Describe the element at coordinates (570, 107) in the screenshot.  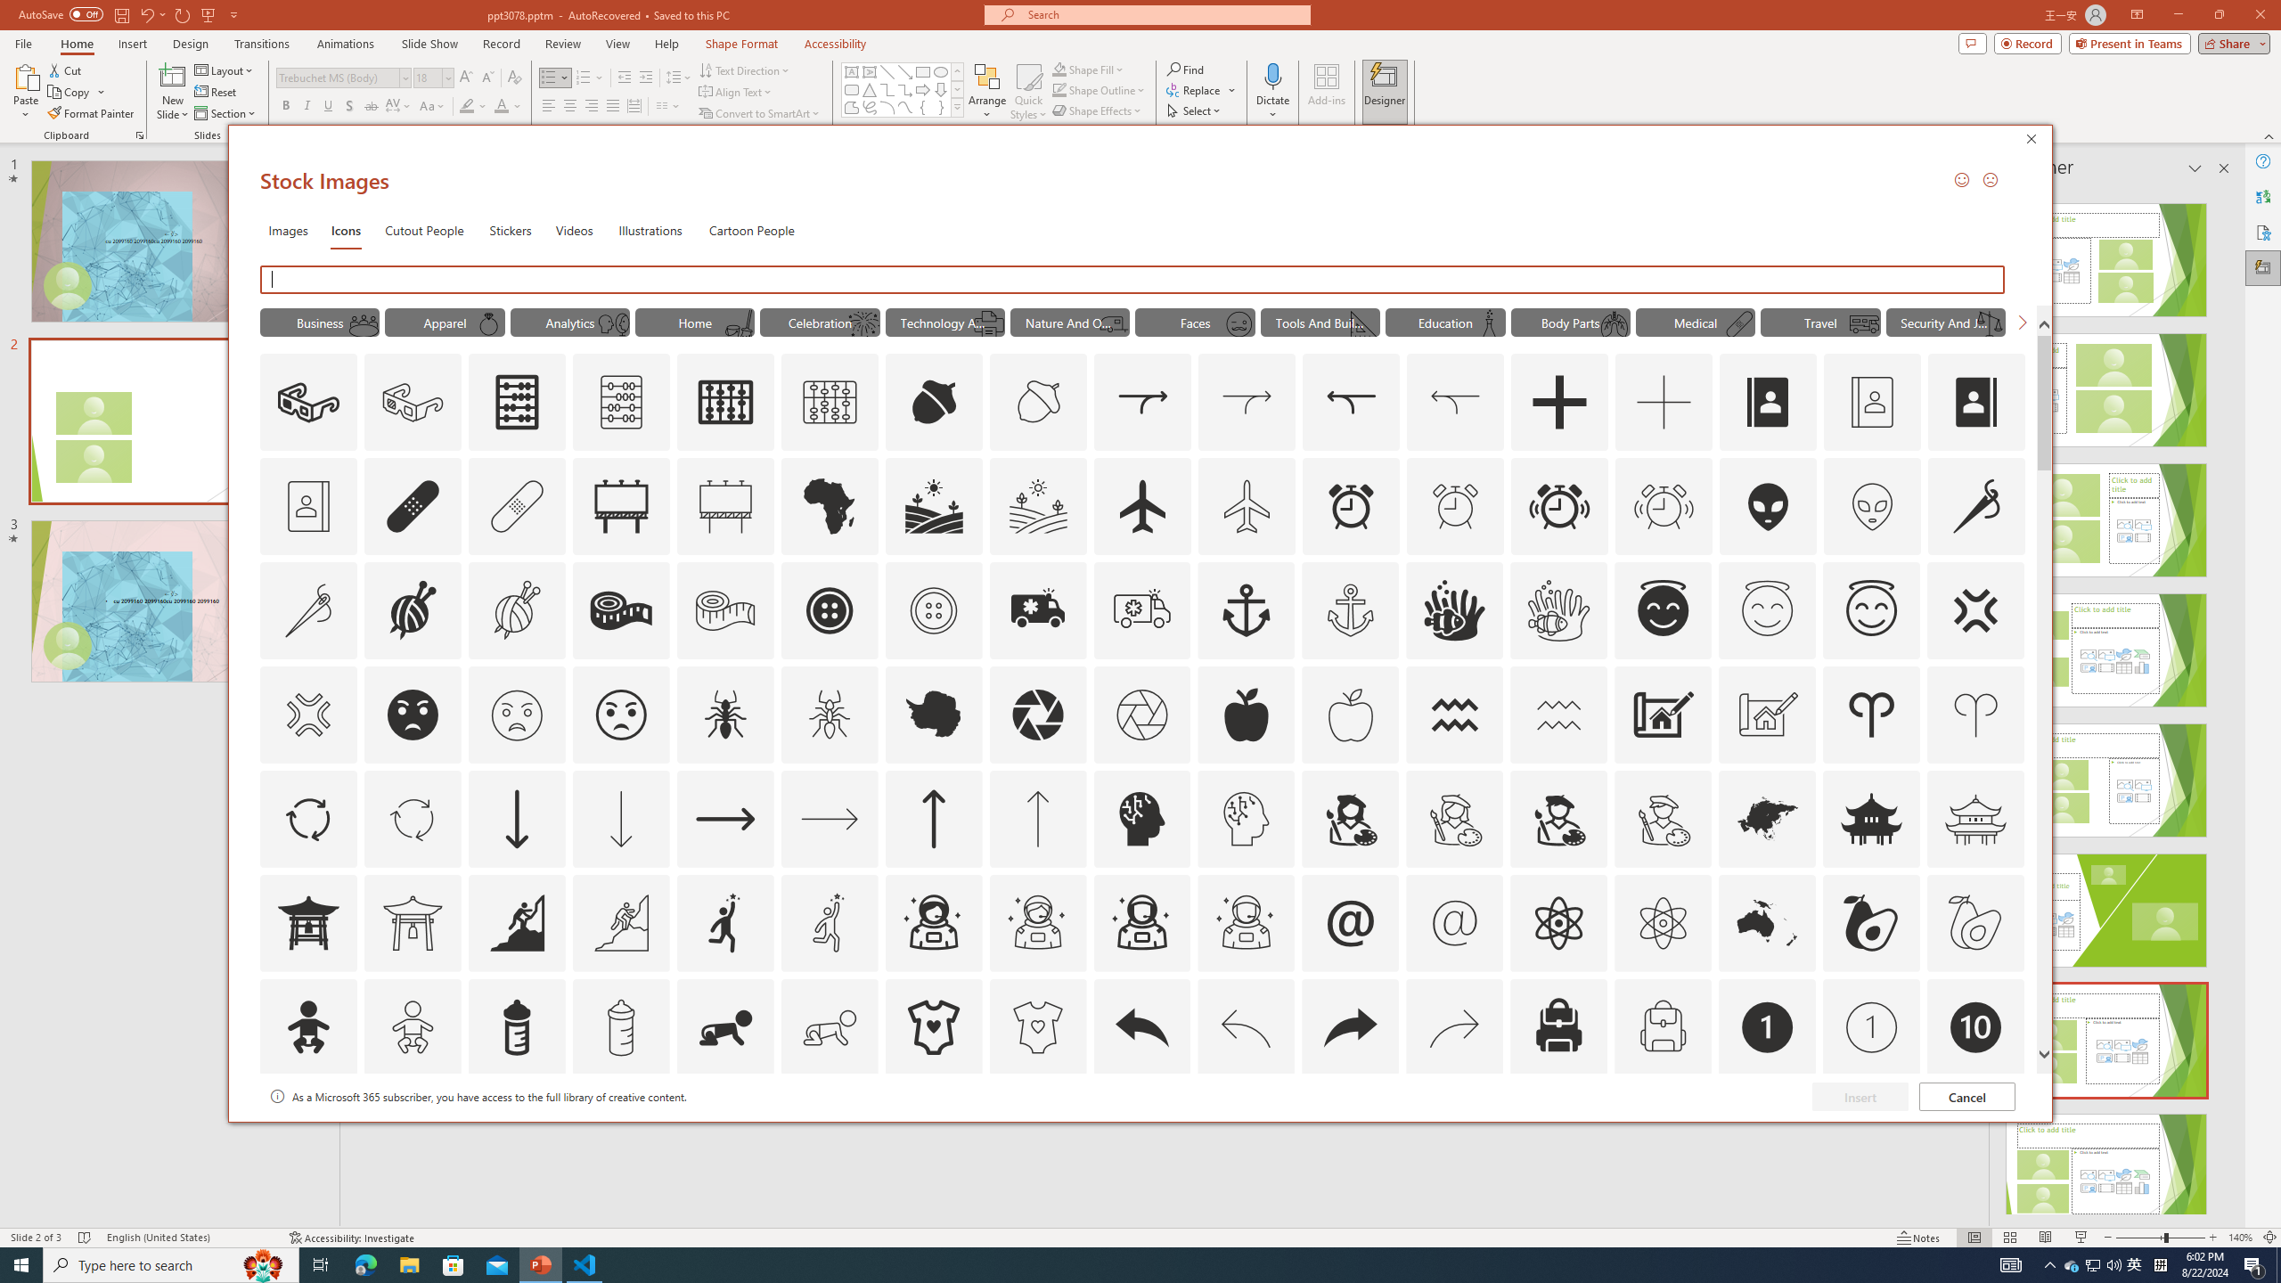
I see `Center` at that location.